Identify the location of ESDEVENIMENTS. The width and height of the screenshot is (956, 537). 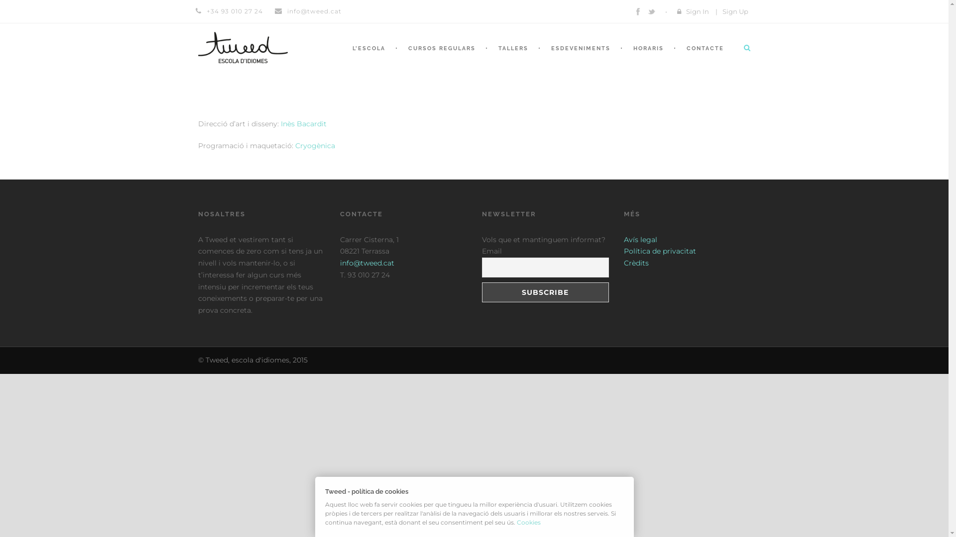
(579, 60).